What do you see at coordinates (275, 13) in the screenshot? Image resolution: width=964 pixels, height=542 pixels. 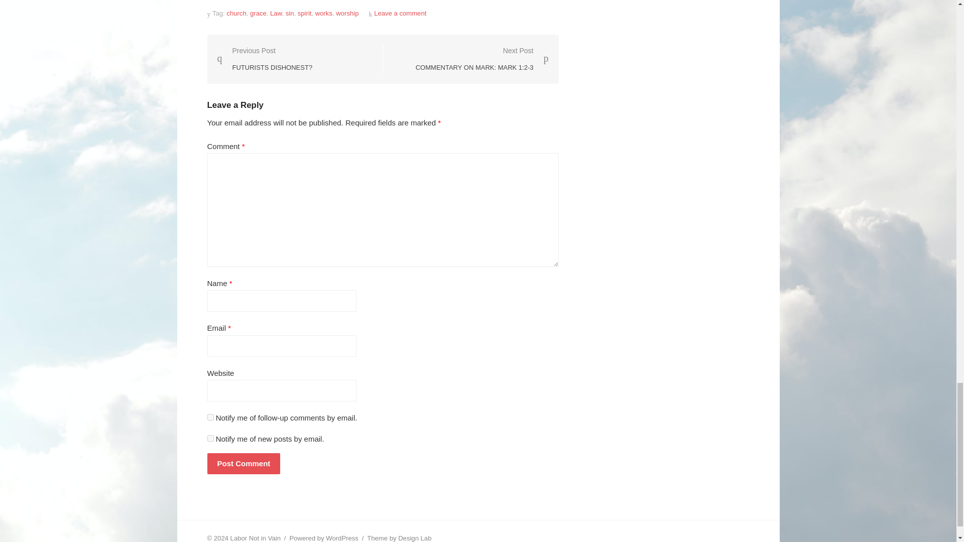 I see `Law` at bounding box center [275, 13].